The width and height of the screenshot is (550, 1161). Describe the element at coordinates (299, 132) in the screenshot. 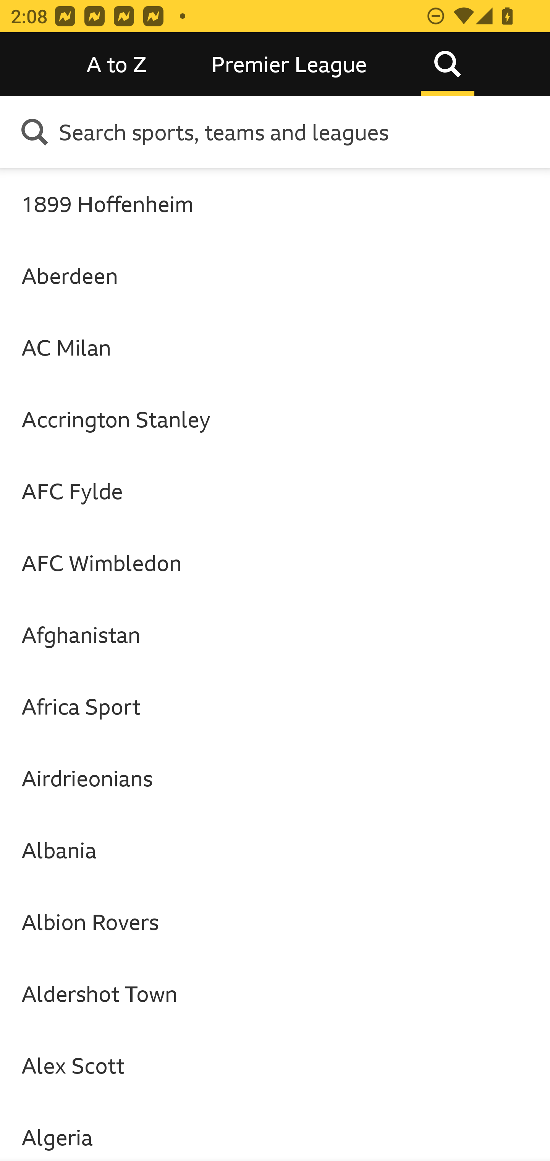

I see `Search sports, teams and leagues` at that location.